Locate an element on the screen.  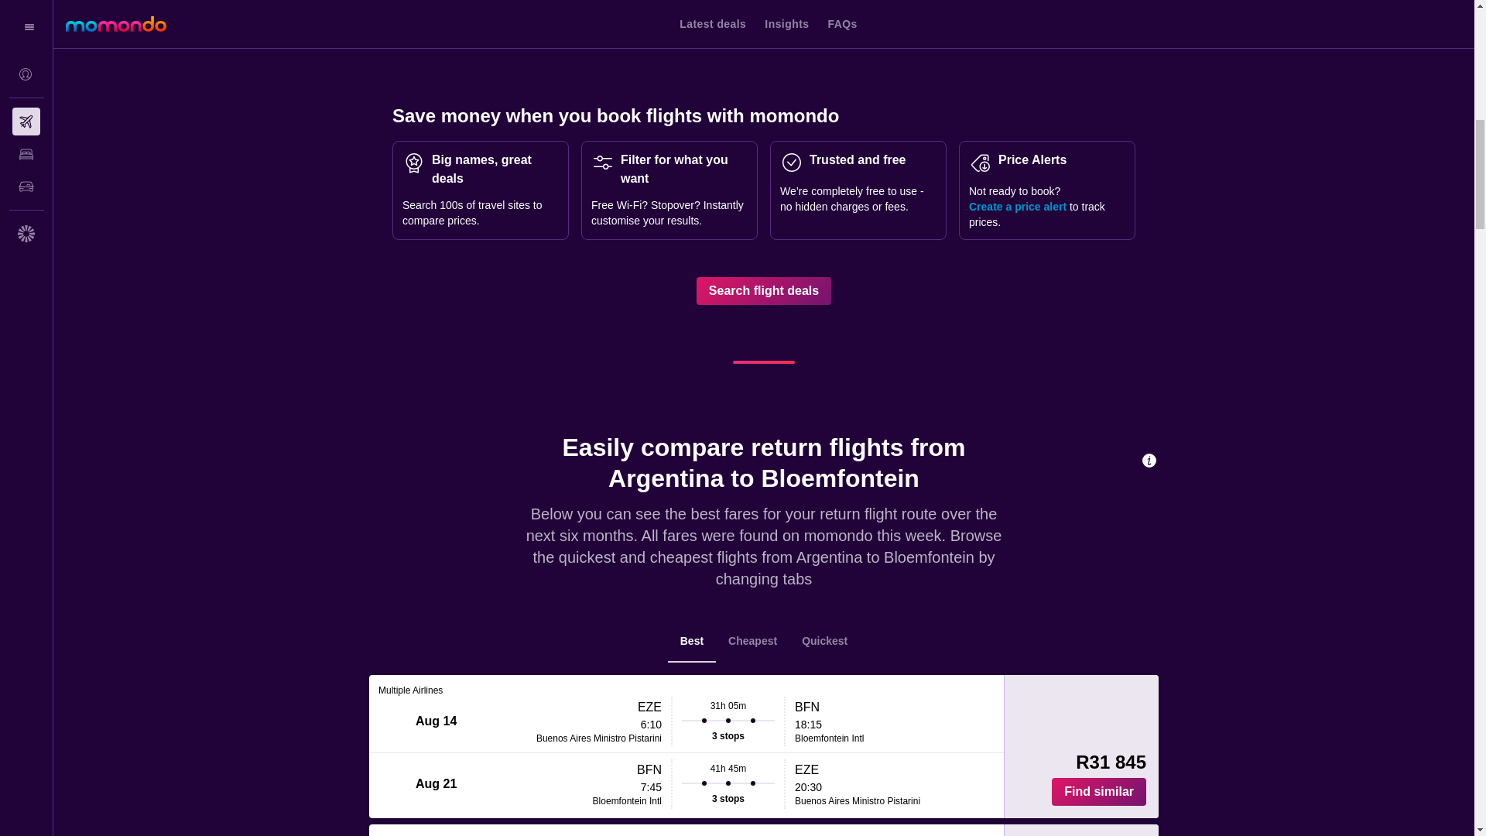
Best is located at coordinates (692, 642).